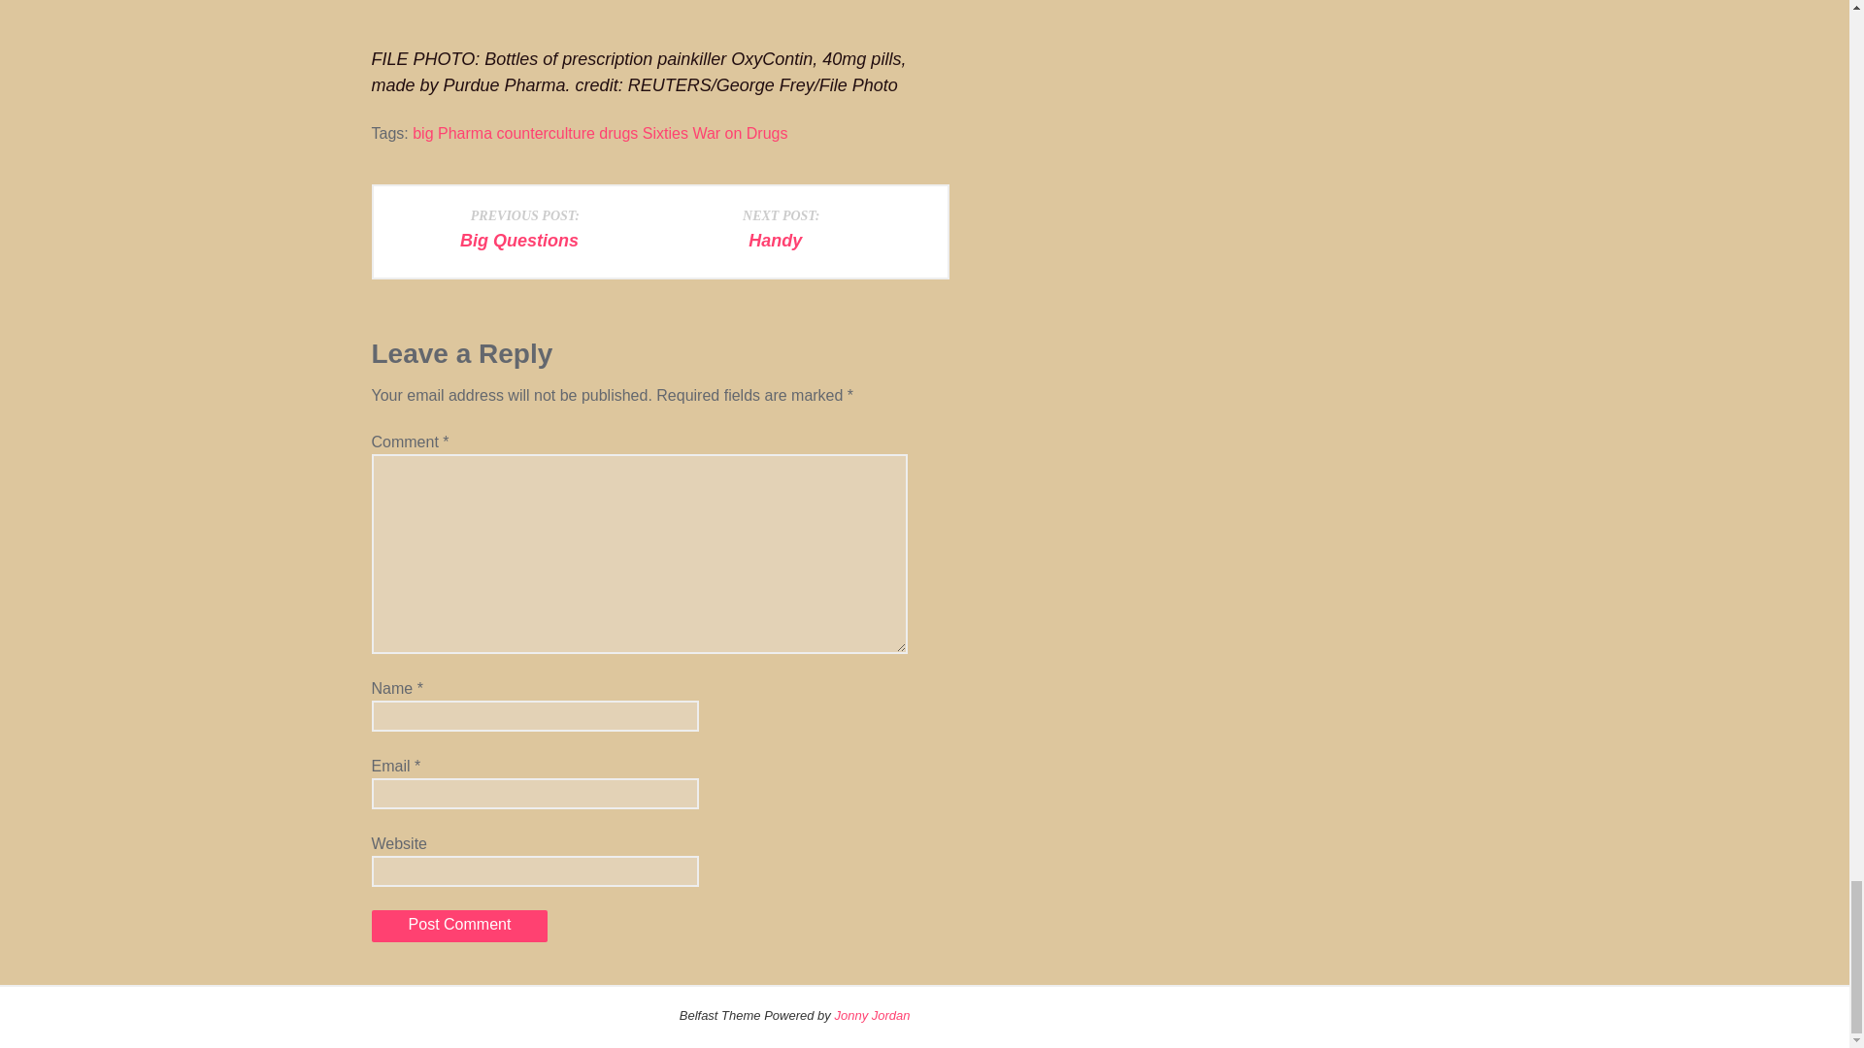  What do you see at coordinates (451, 132) in the screenshot?
I see `big Pharma` at bounding box center [451, 132].